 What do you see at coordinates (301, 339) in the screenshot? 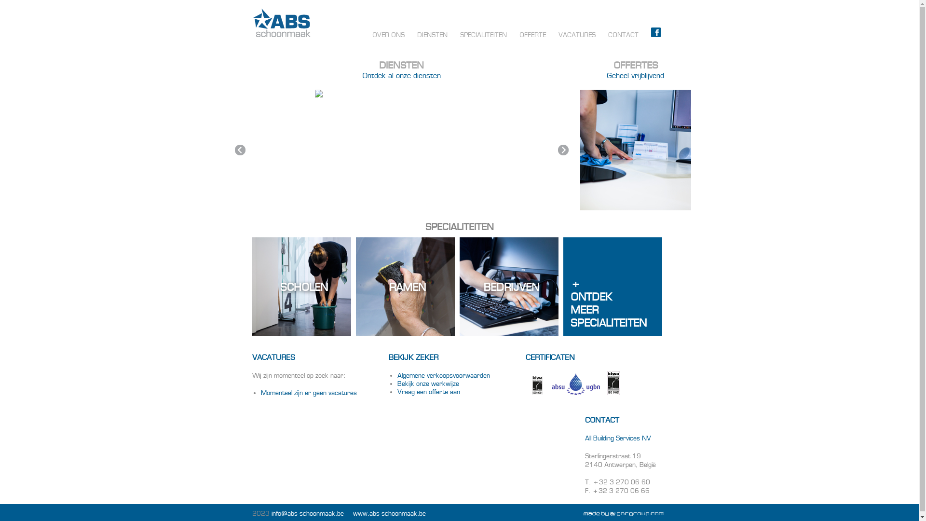
I see `SCHOLEN` at bounding box center [301, 339].